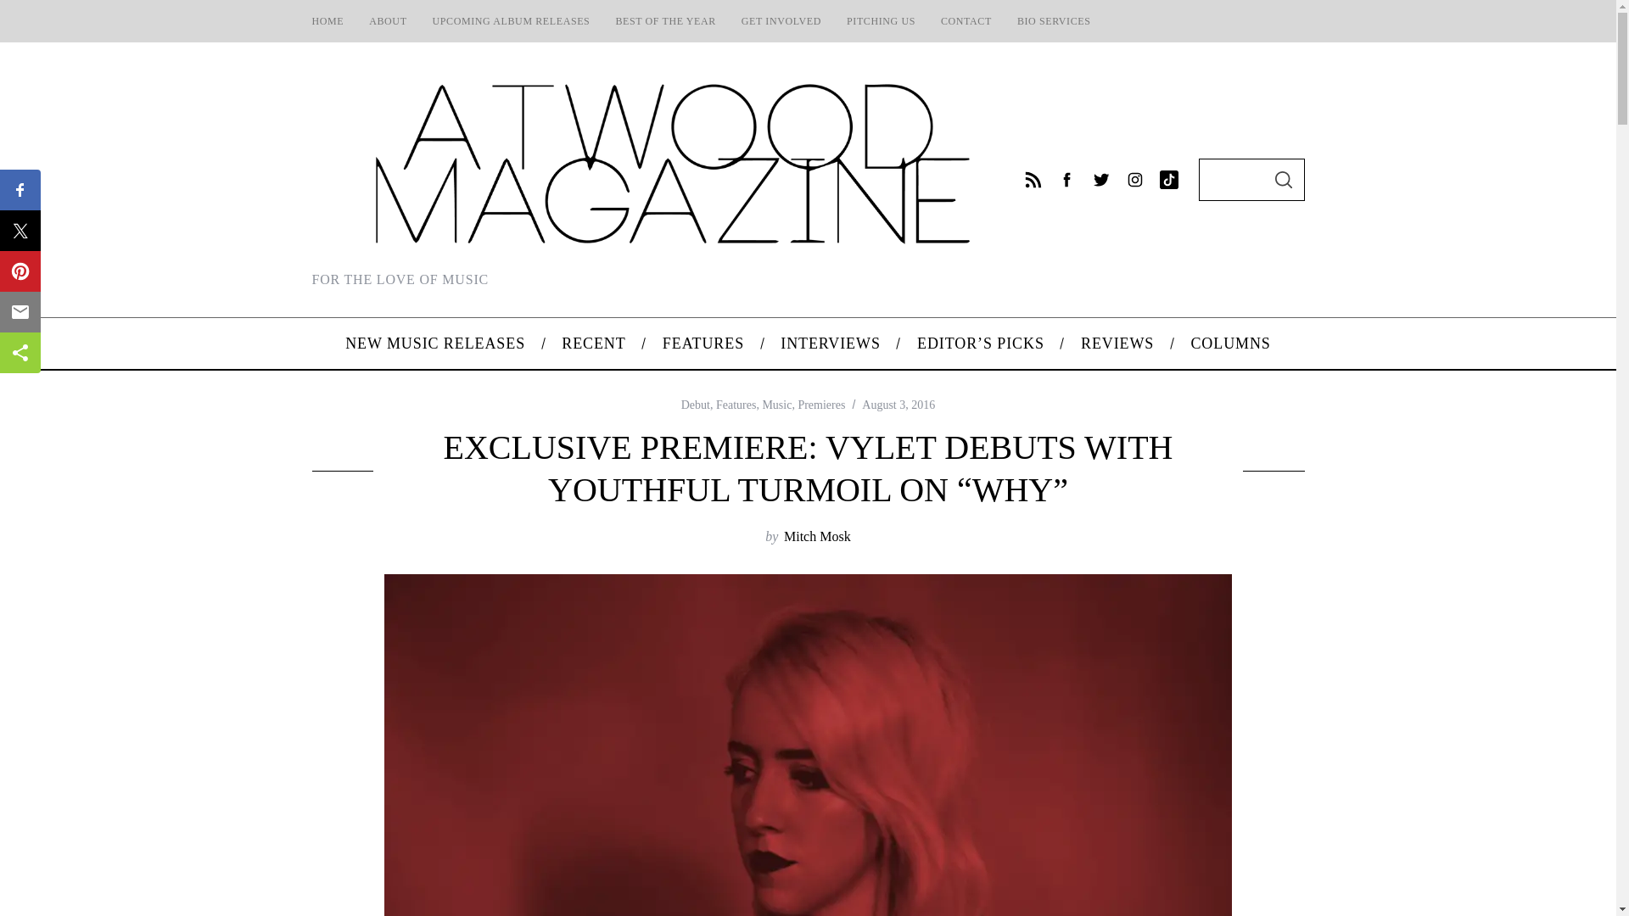 This screenshot has height=916, width=1629. What do you see at coordinates (1117, 343) in the screenshot?
I see `REVIEWS` at bounding box center [1117, 343].